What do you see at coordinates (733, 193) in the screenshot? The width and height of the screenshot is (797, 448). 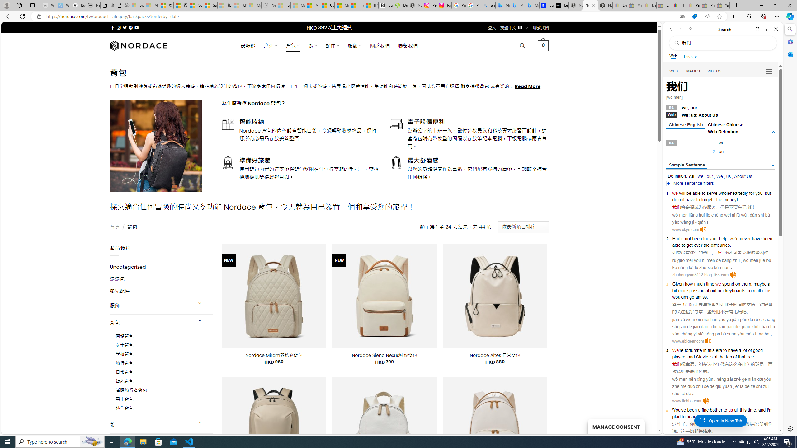 I see `wholeheartedly` at bounding box center [733, 193].